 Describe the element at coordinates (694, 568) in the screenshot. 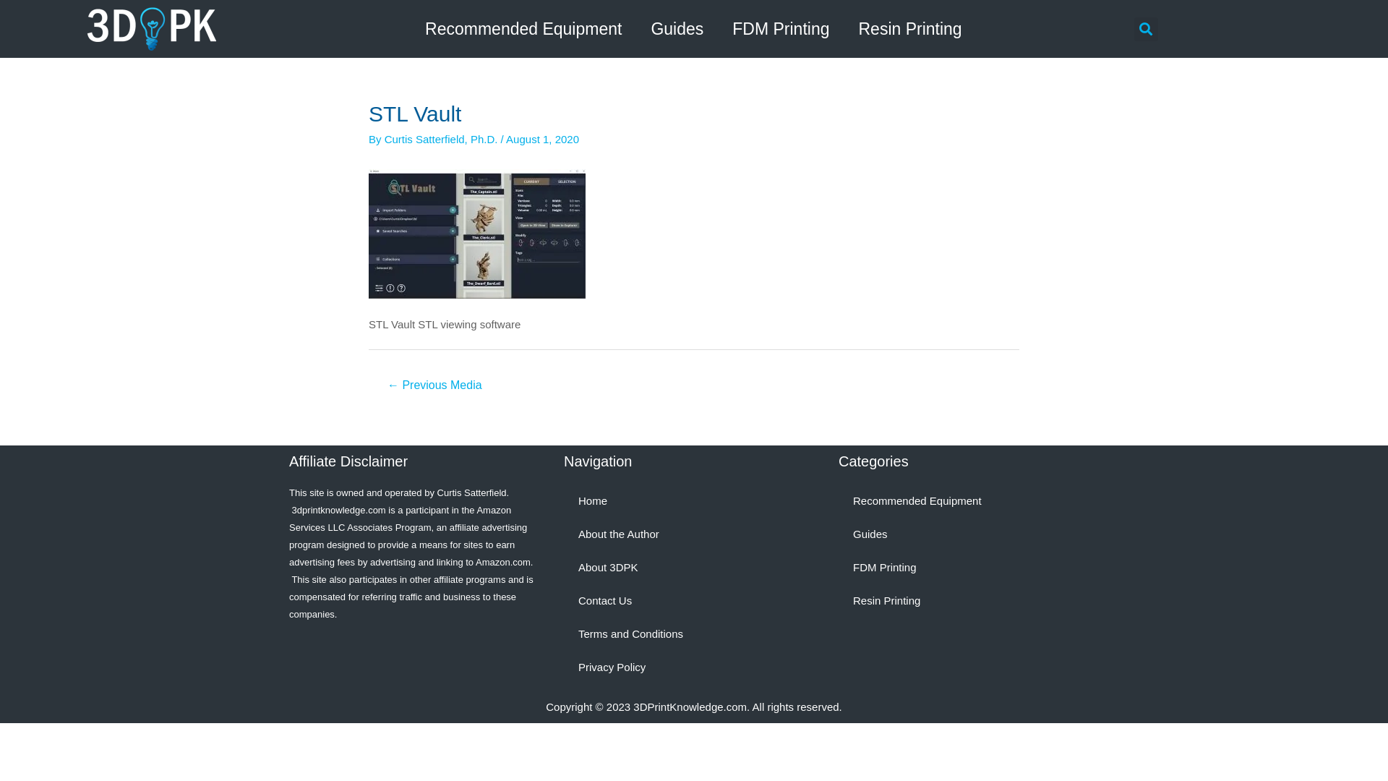

I see `About 3DPK` at that location.